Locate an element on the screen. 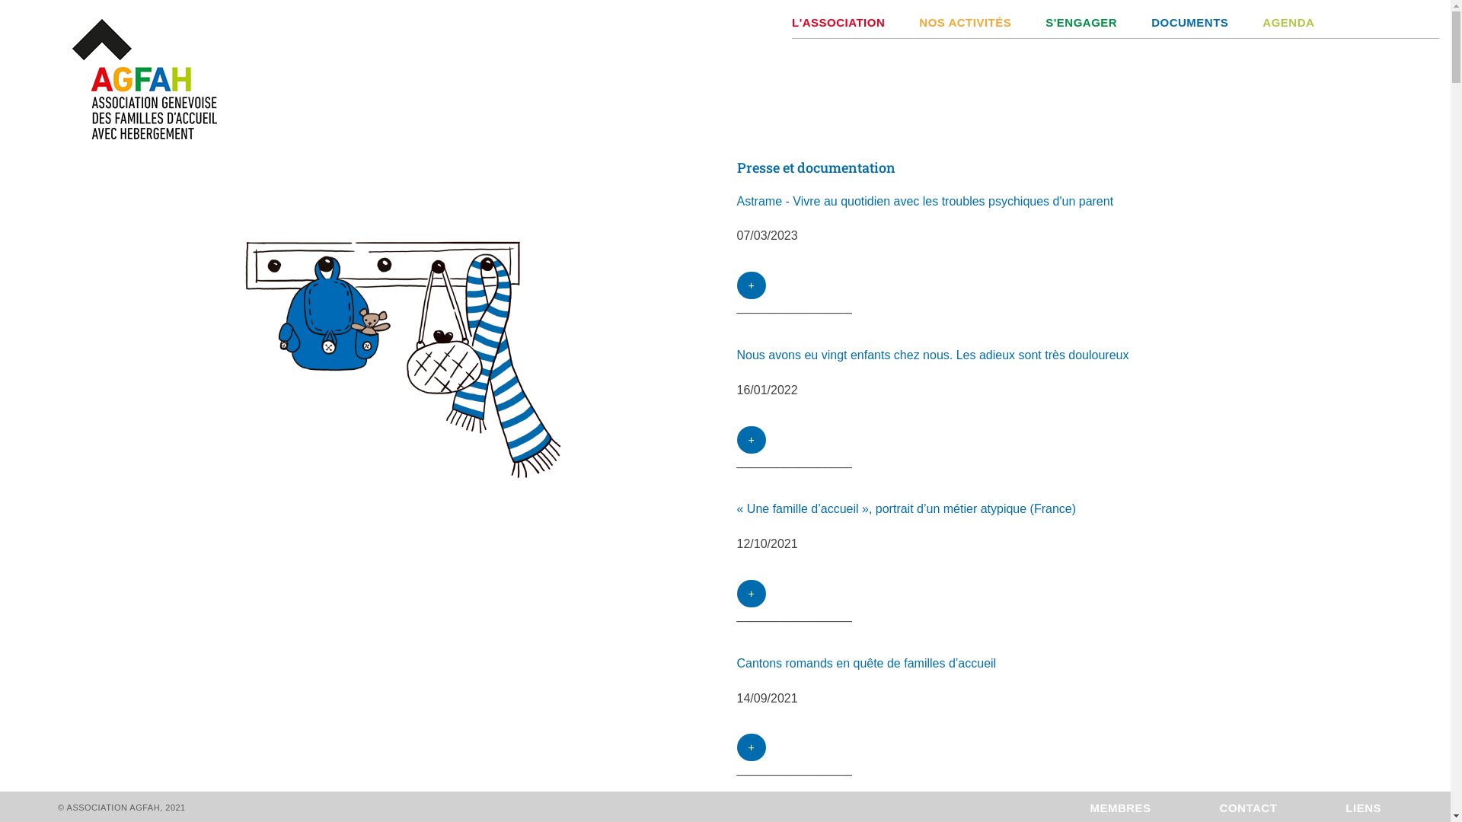 This screenshot has height=822, width=1462. AGENDA is located at coordinates (1272, 19).